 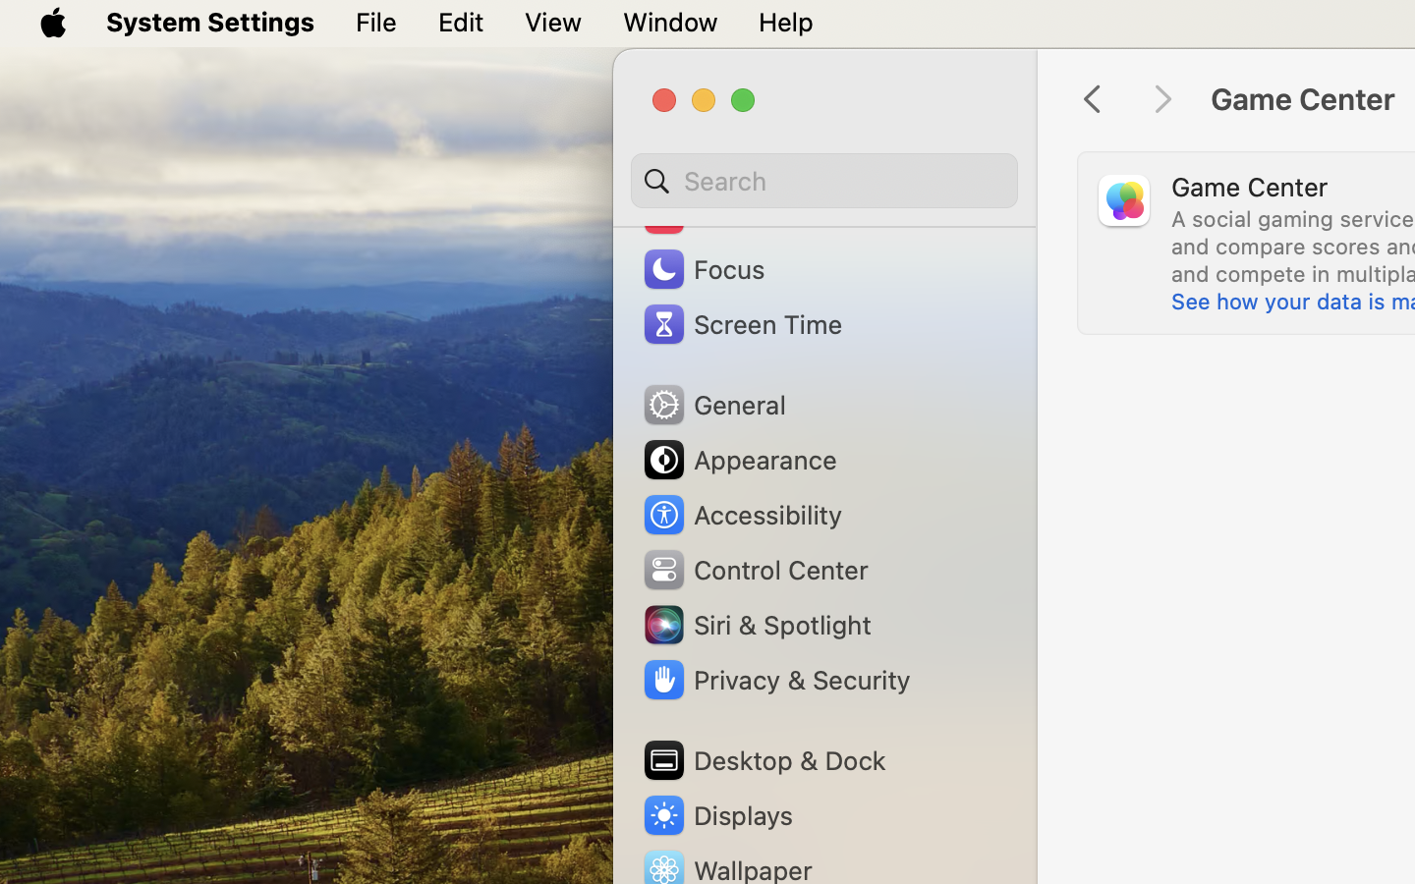 I want to click on Siri & Spotlight, so click(x=756, y=625).